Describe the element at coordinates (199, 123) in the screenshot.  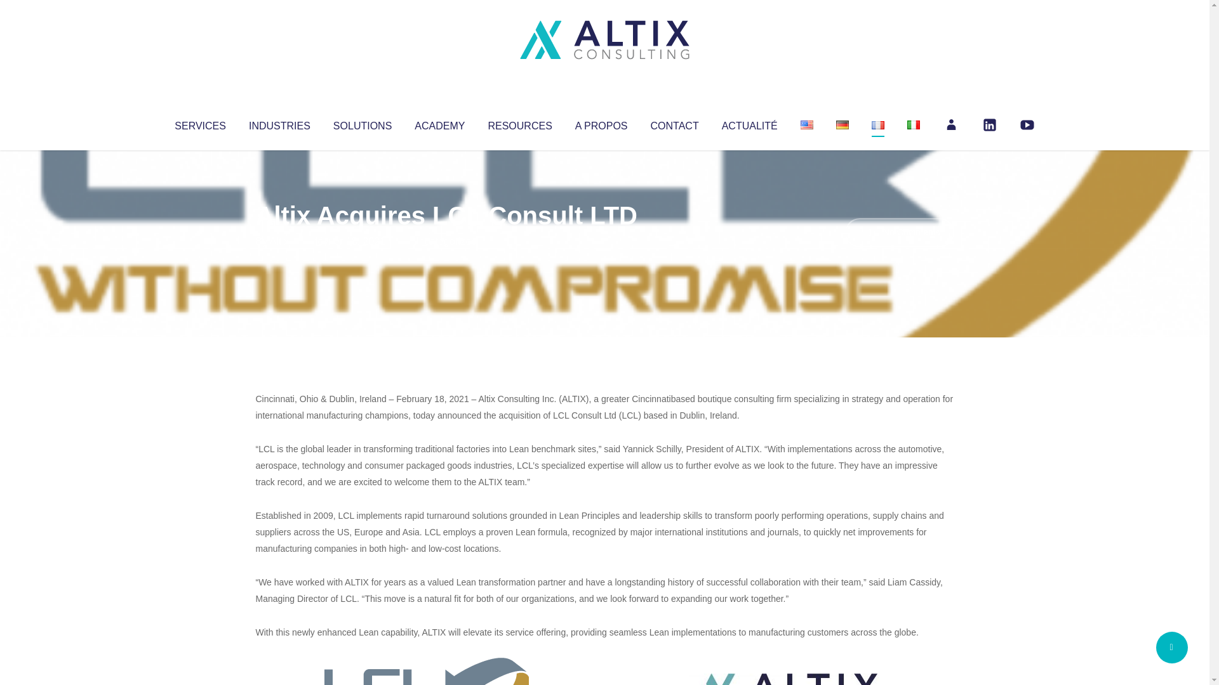
I see `SERVICES` at that location.